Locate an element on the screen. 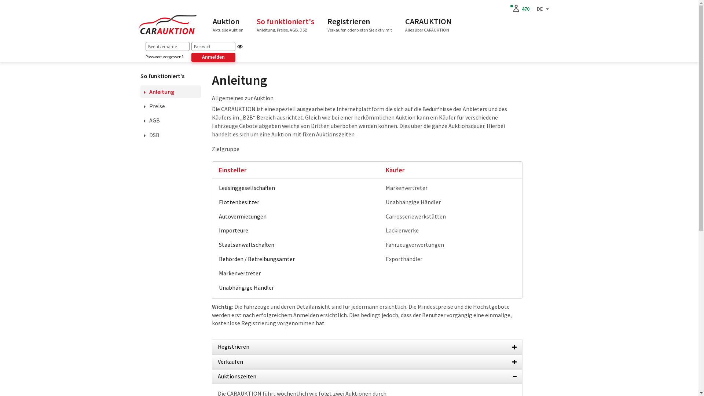  Preise is located at coordinates (154, 106).